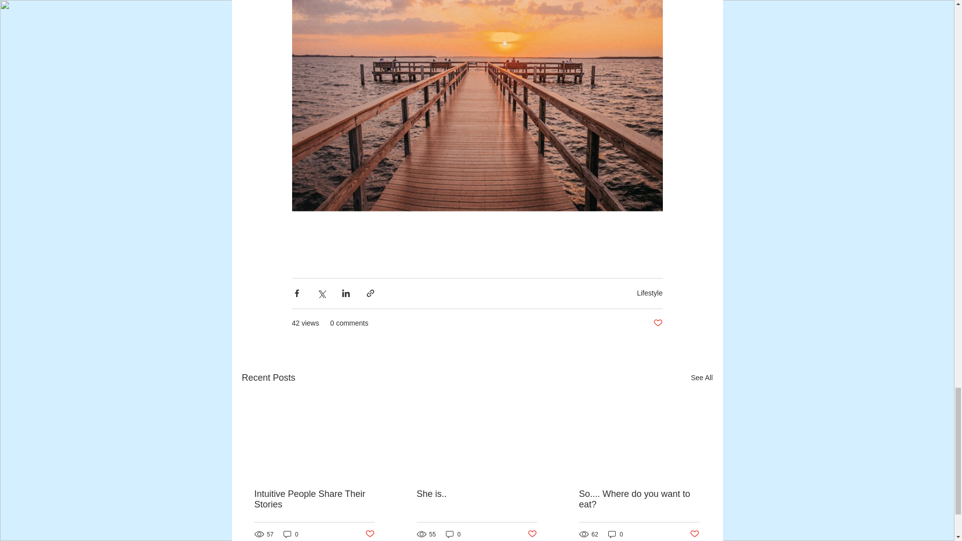 The width and height of the screenshot is (962, 541). What do you see at coordinates (291, 534) in the screenshot?
I see `0` at bounding box center [291, 534].